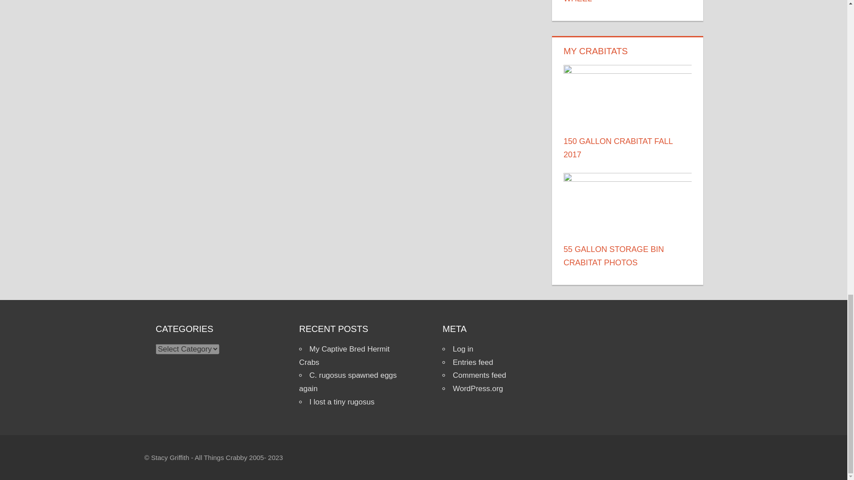  Describe the element at coordinates (618, 148) in the screenshot. I see `150 GALLON CRABITAT FALL 2017` at that location.